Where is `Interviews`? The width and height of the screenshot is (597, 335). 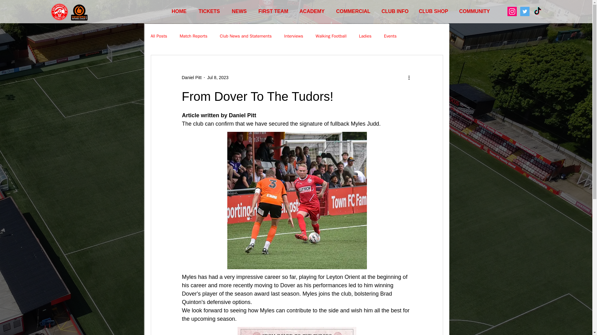
Interviews is located at coordinates (294, 36).